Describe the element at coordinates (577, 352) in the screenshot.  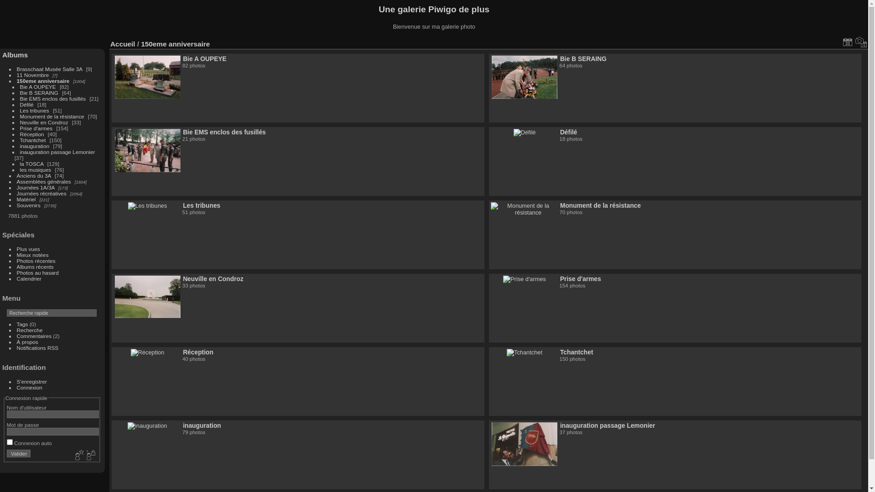
I see `Tchantchet` at that location.